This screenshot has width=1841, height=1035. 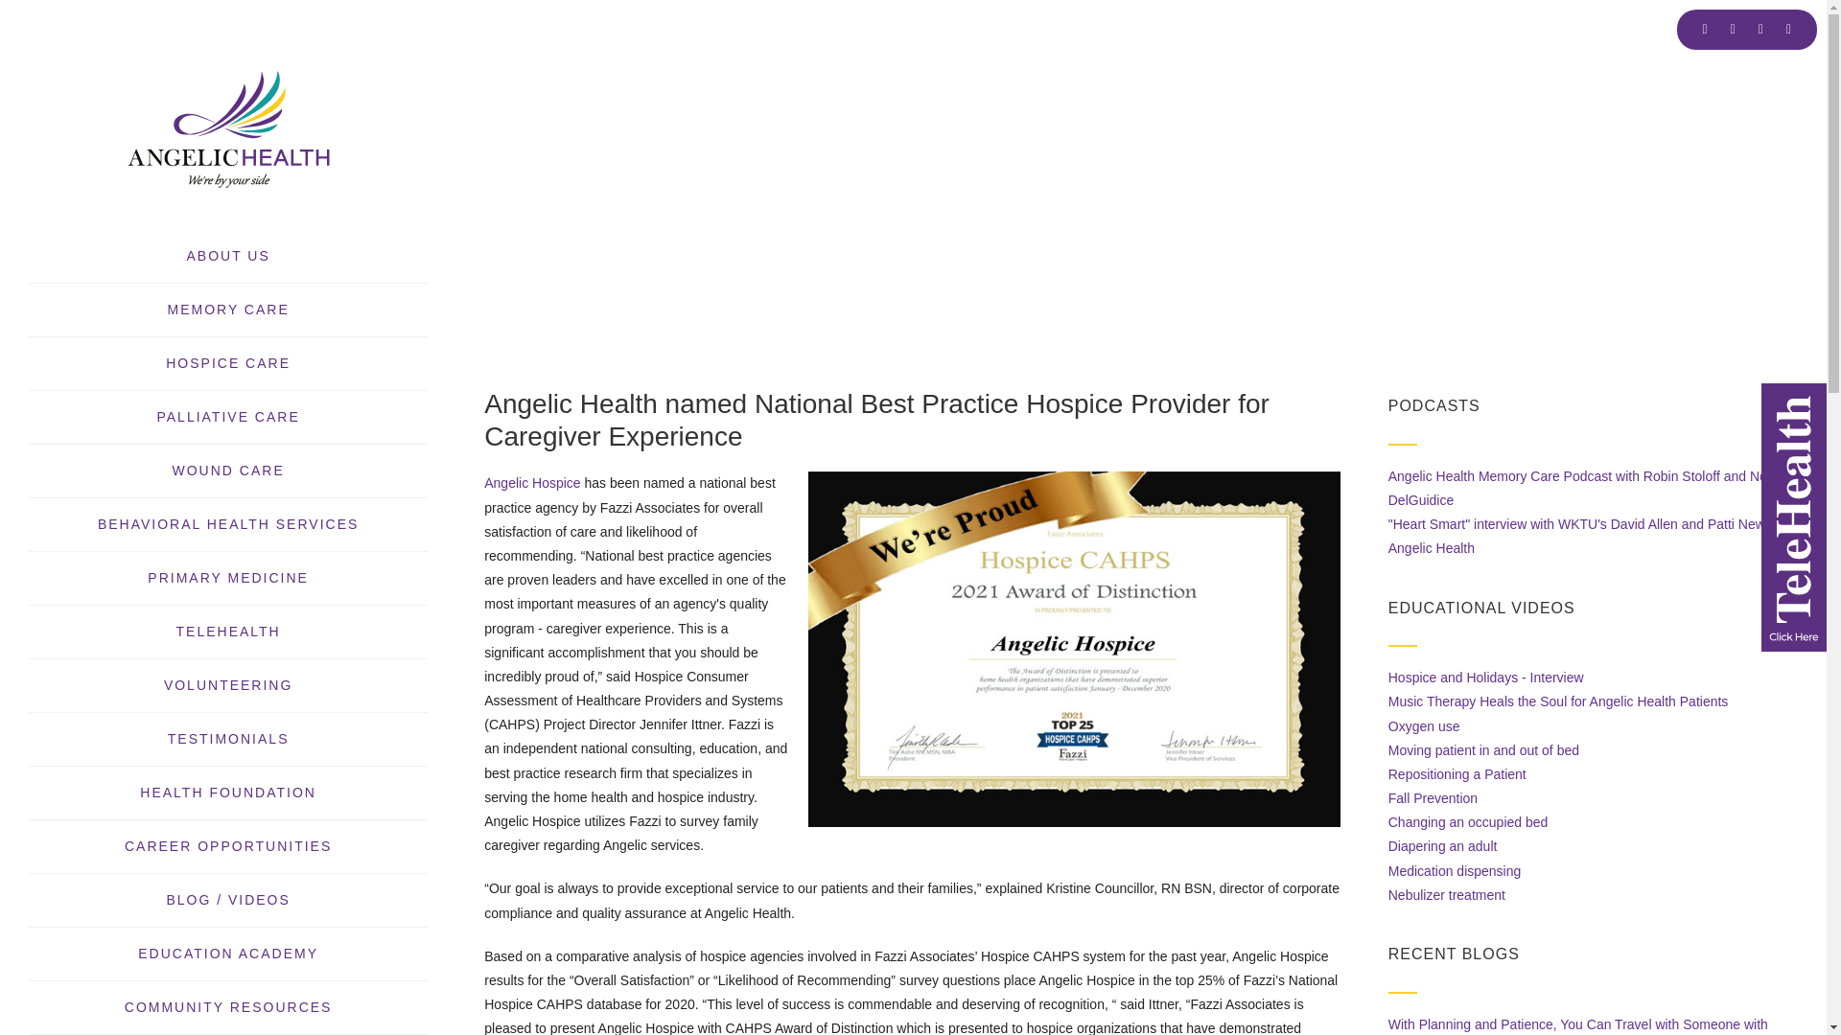 What do you see at coordinates (228, 256) in the screenshot?
I see `ABOUT US` at bounding box center [228, 256].